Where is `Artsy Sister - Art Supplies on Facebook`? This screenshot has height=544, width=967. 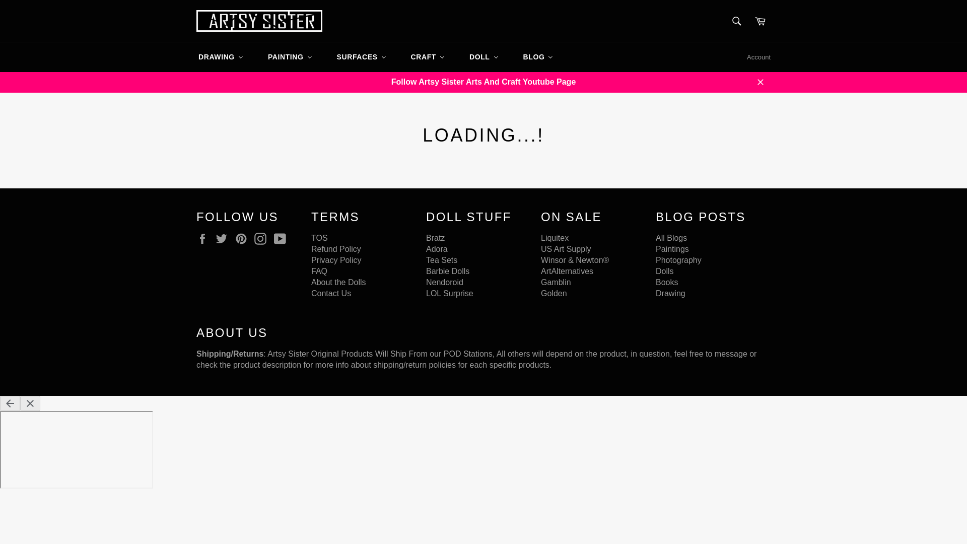 Artsy Sister - Art Supplies on Facebook is located at coordinates (204, 239).